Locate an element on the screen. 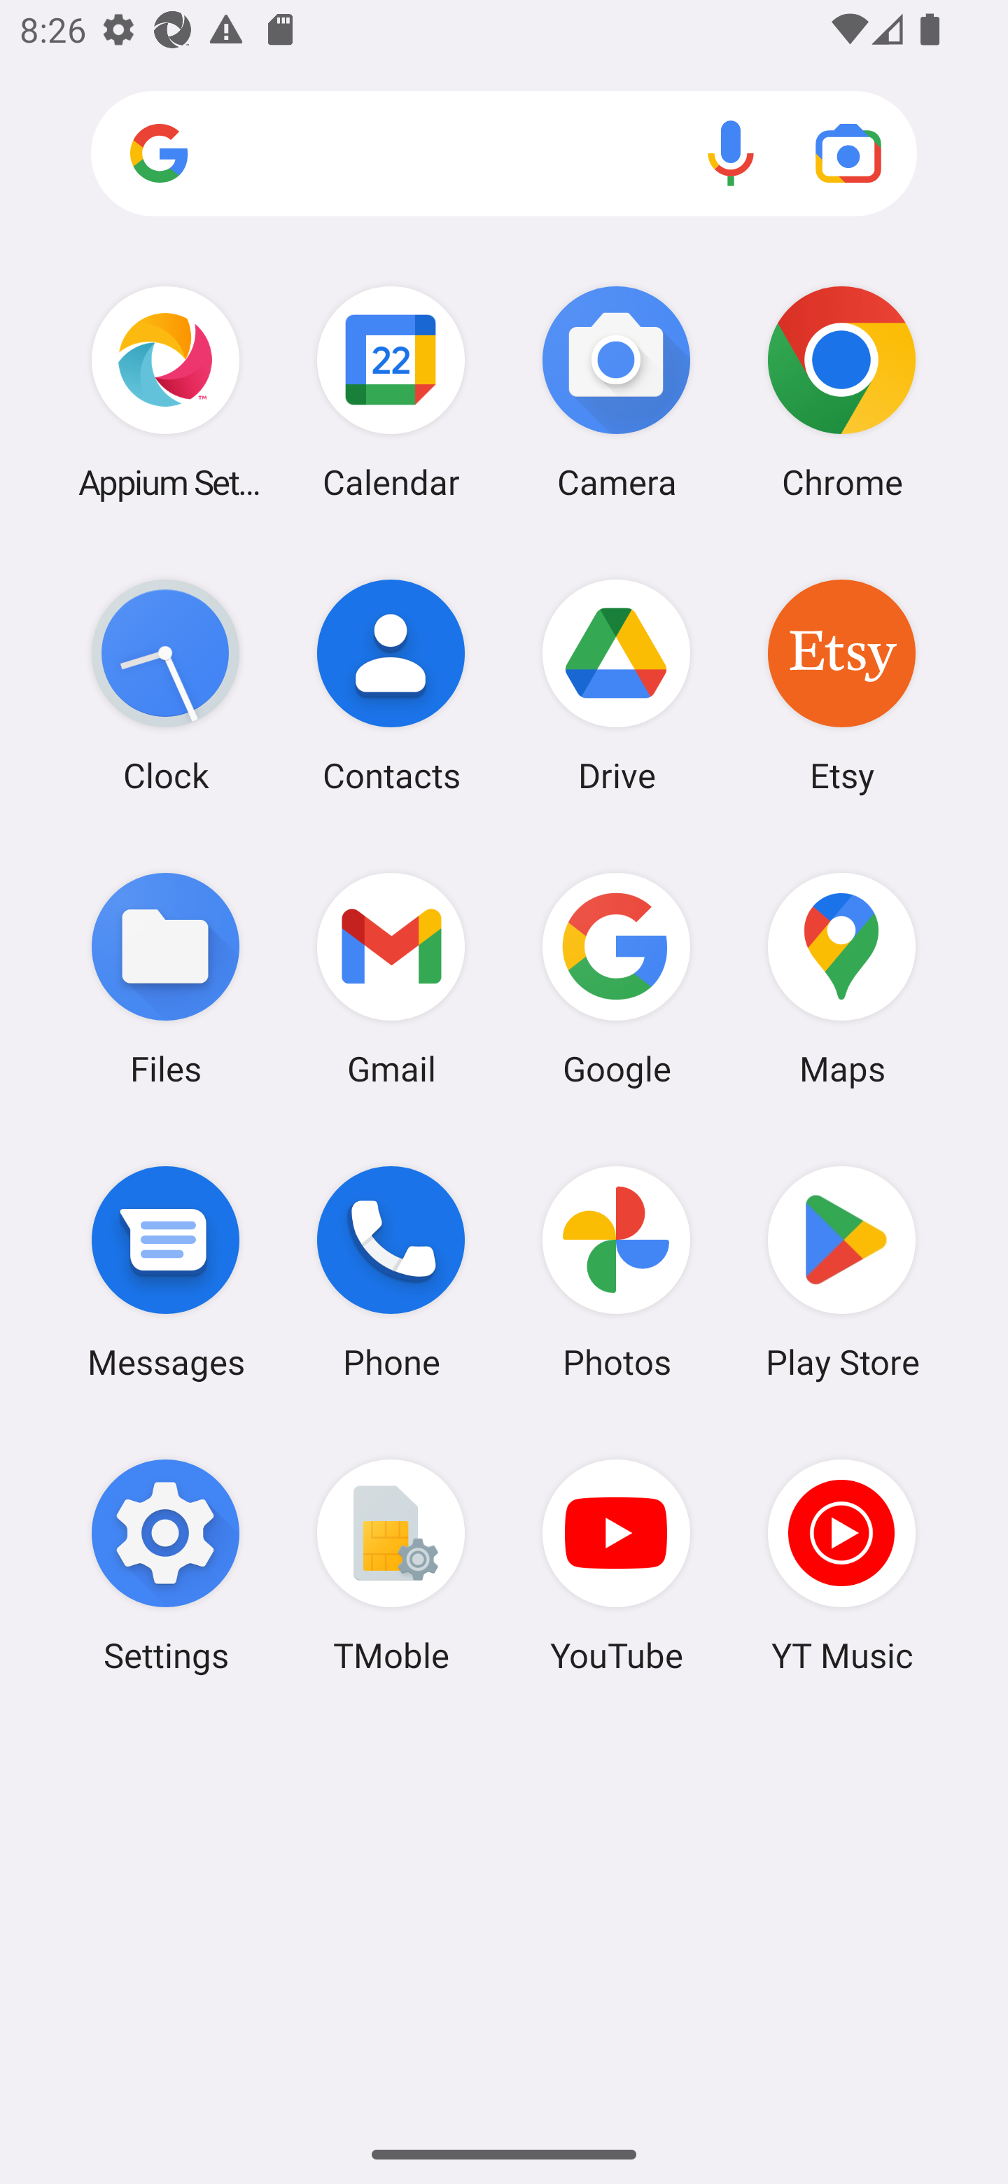  Calendar is located at coordinates (391, 392).